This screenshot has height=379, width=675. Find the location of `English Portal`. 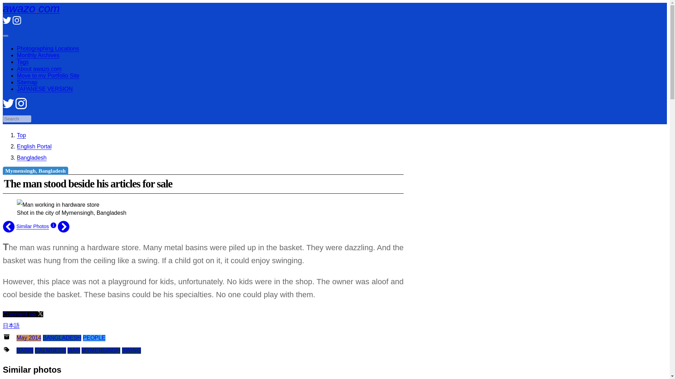

English Portal is located at coordinates (34, 146).